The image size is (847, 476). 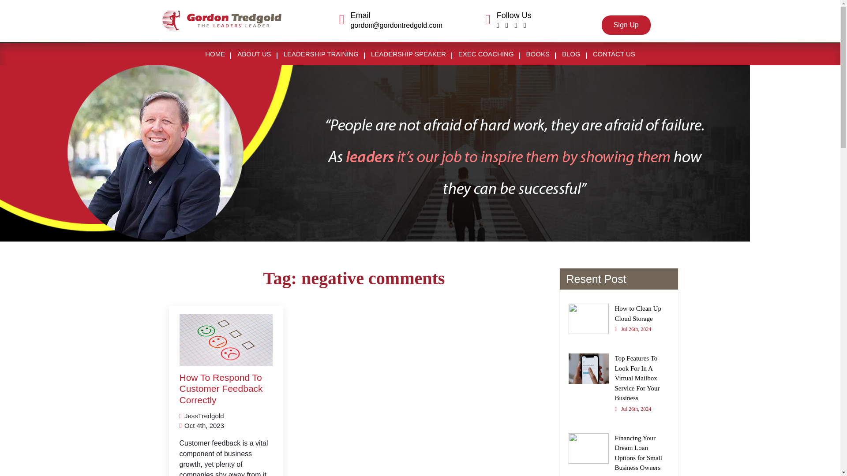 I want to click on LEADERSHIP TRAINING, so click(x=618, y=322).